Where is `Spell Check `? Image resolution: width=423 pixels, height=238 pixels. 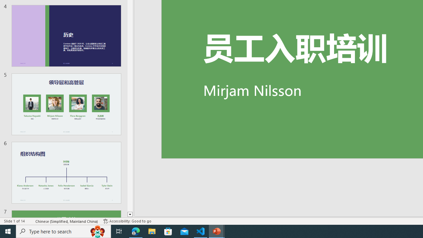
Spell Check  is located at coordinates (30, 221).